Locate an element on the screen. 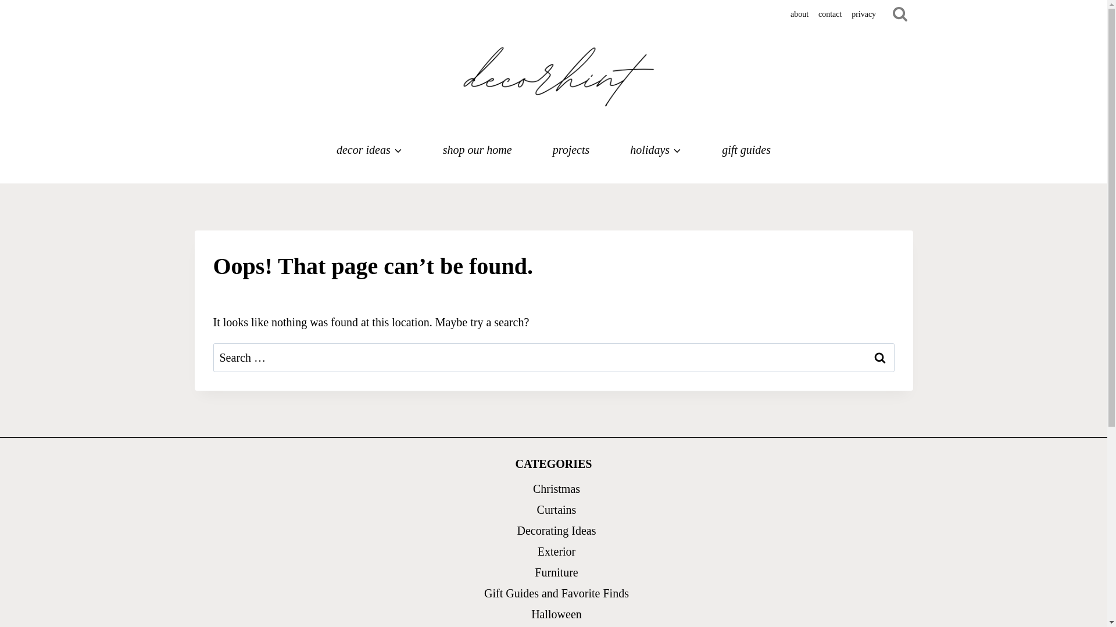 This screenshot has width=1116, height=627. Exterior is located at coordinates (557, 552).